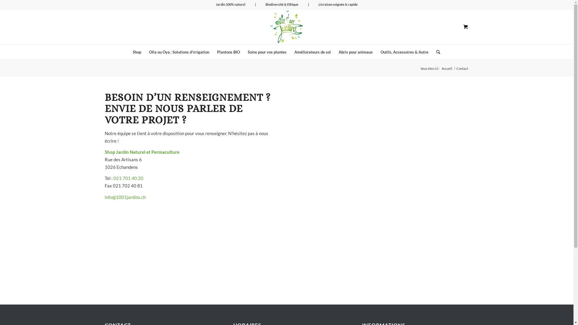 The image size is (578, 325). I want to click on Soins pour vos plantes, so click(267, 52).